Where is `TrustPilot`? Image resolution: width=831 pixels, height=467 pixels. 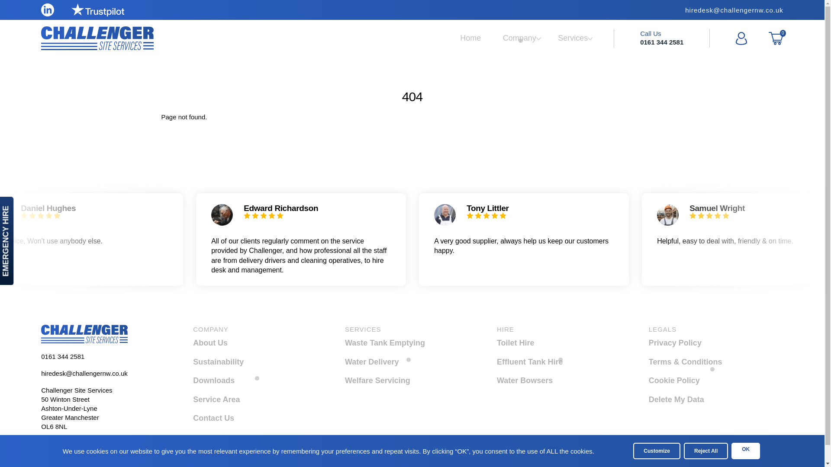
TrustPilot is located at coordinates (470, 38).